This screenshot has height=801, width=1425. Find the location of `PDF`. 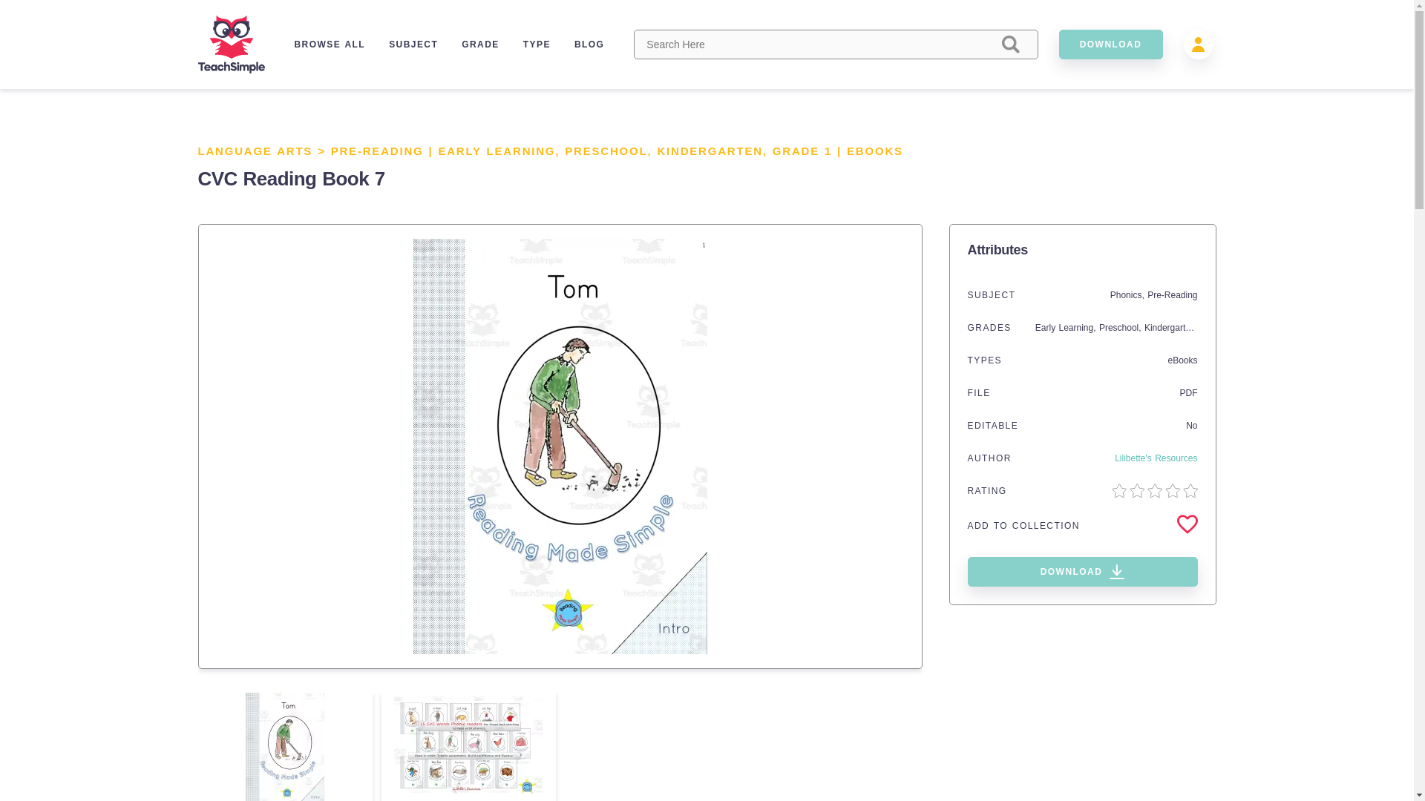

PDF is located at coordinates (1189, 392).